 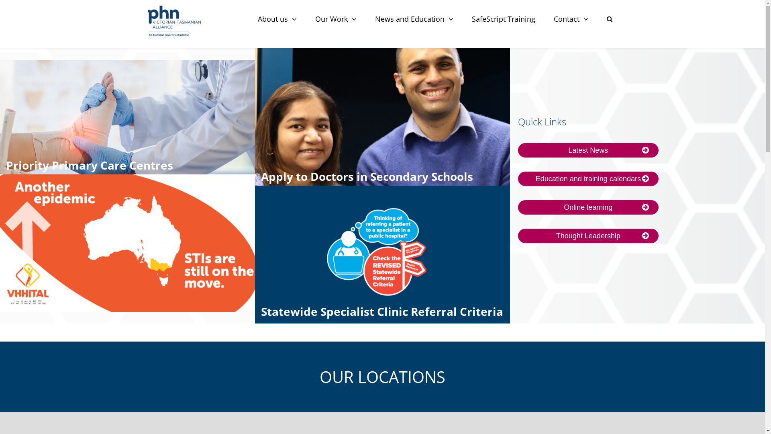 I want to click on Online learning, so click(x=588, y=207).